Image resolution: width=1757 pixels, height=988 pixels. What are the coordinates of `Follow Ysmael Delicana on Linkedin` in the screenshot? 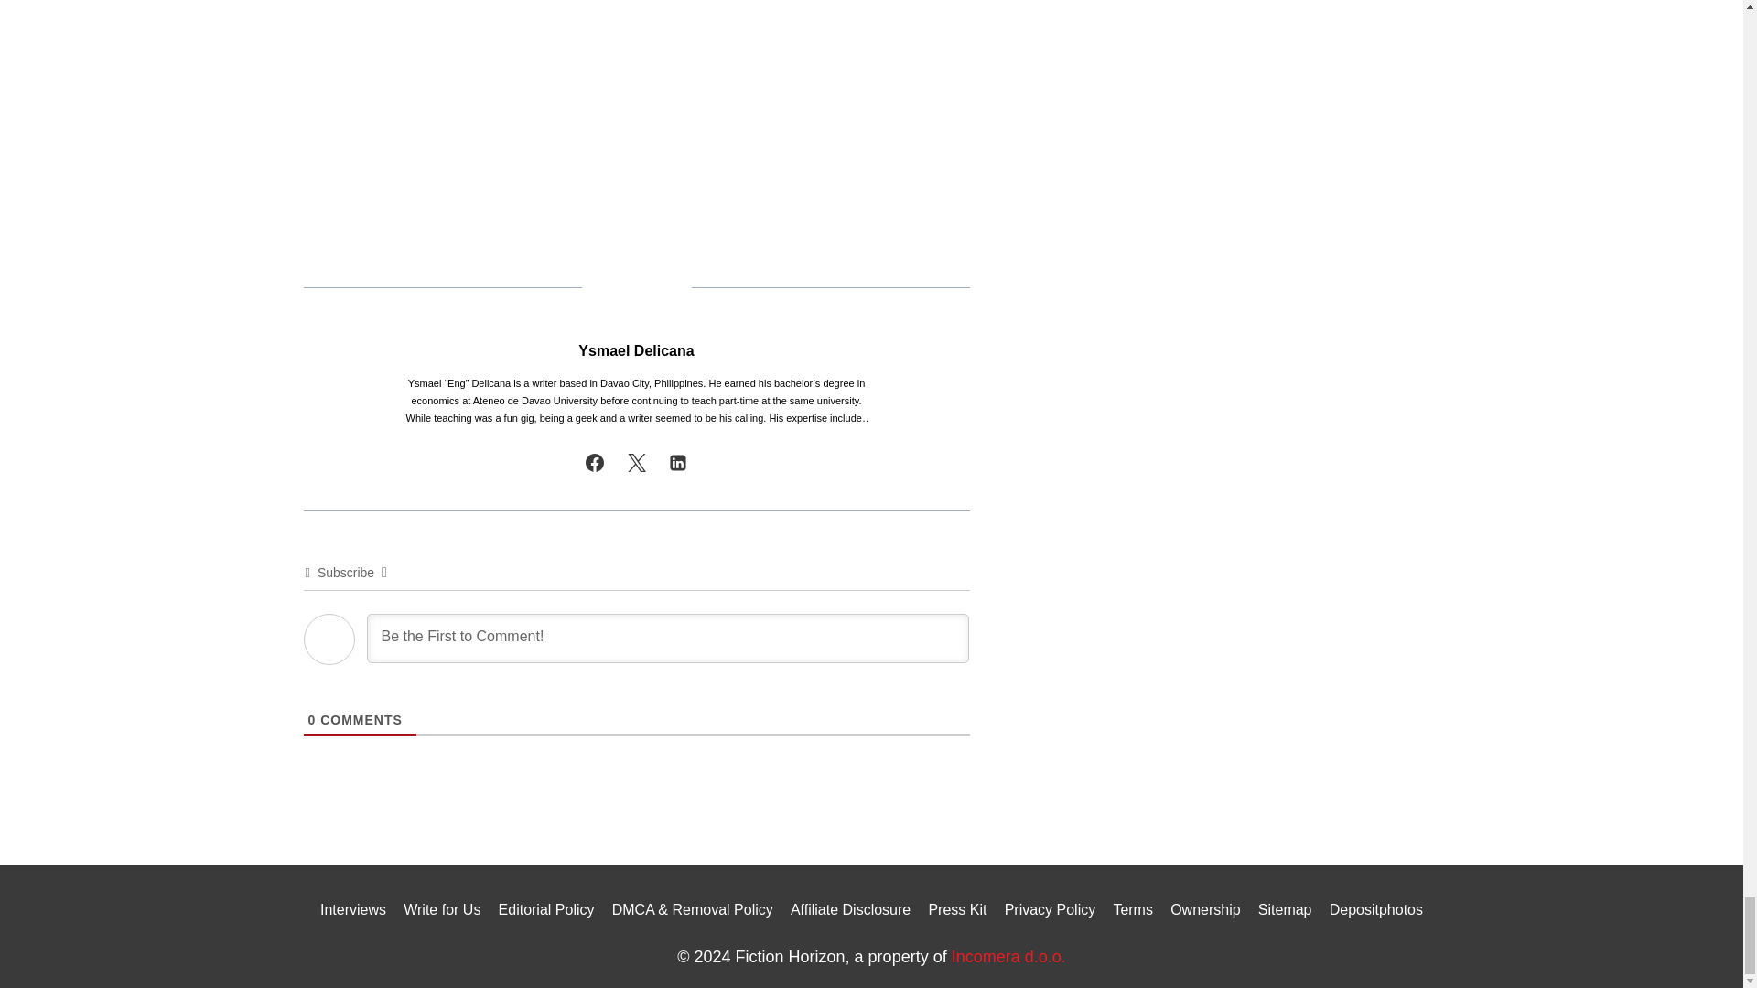 It's located at (677, 463).